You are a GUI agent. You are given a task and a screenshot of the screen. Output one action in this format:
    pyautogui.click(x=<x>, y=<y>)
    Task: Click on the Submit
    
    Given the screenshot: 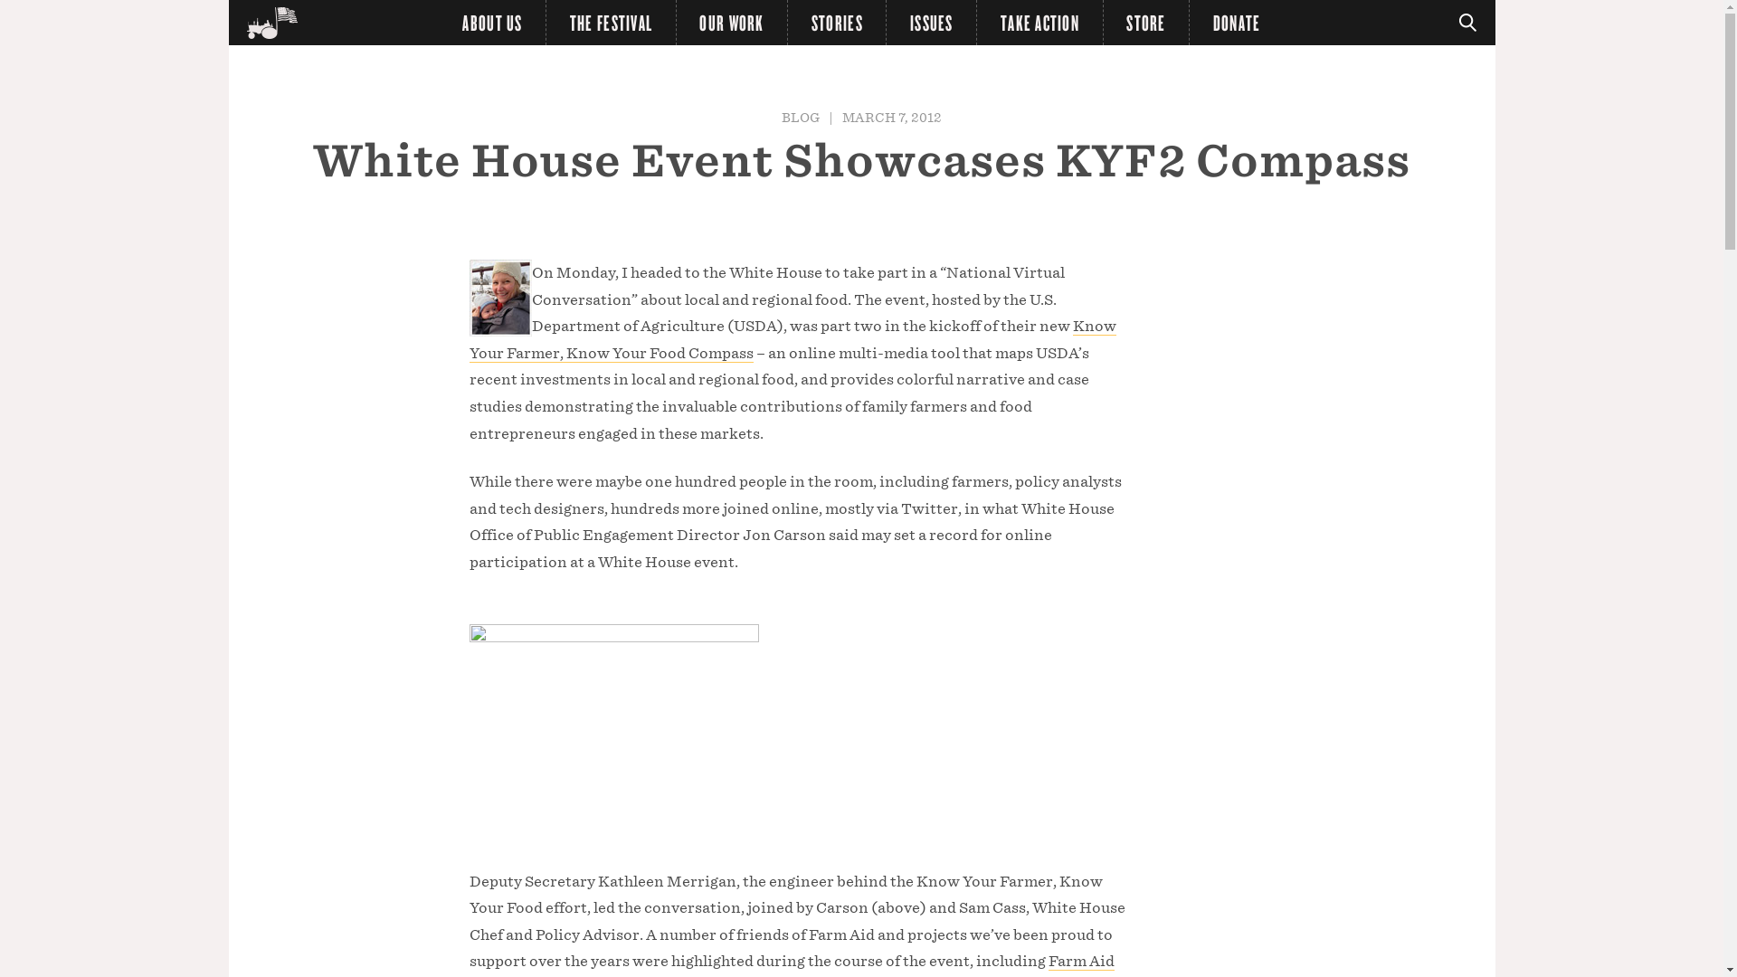 What is the action you would take?
    pyautogui.click(x=25, y=9)
    